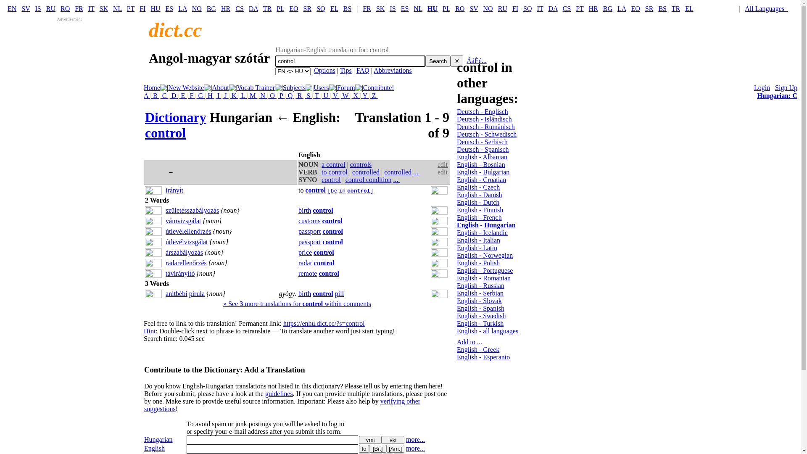  Describe the element at coordinates (768, 8) in the screenshot. I see `All Languages ` at that location.